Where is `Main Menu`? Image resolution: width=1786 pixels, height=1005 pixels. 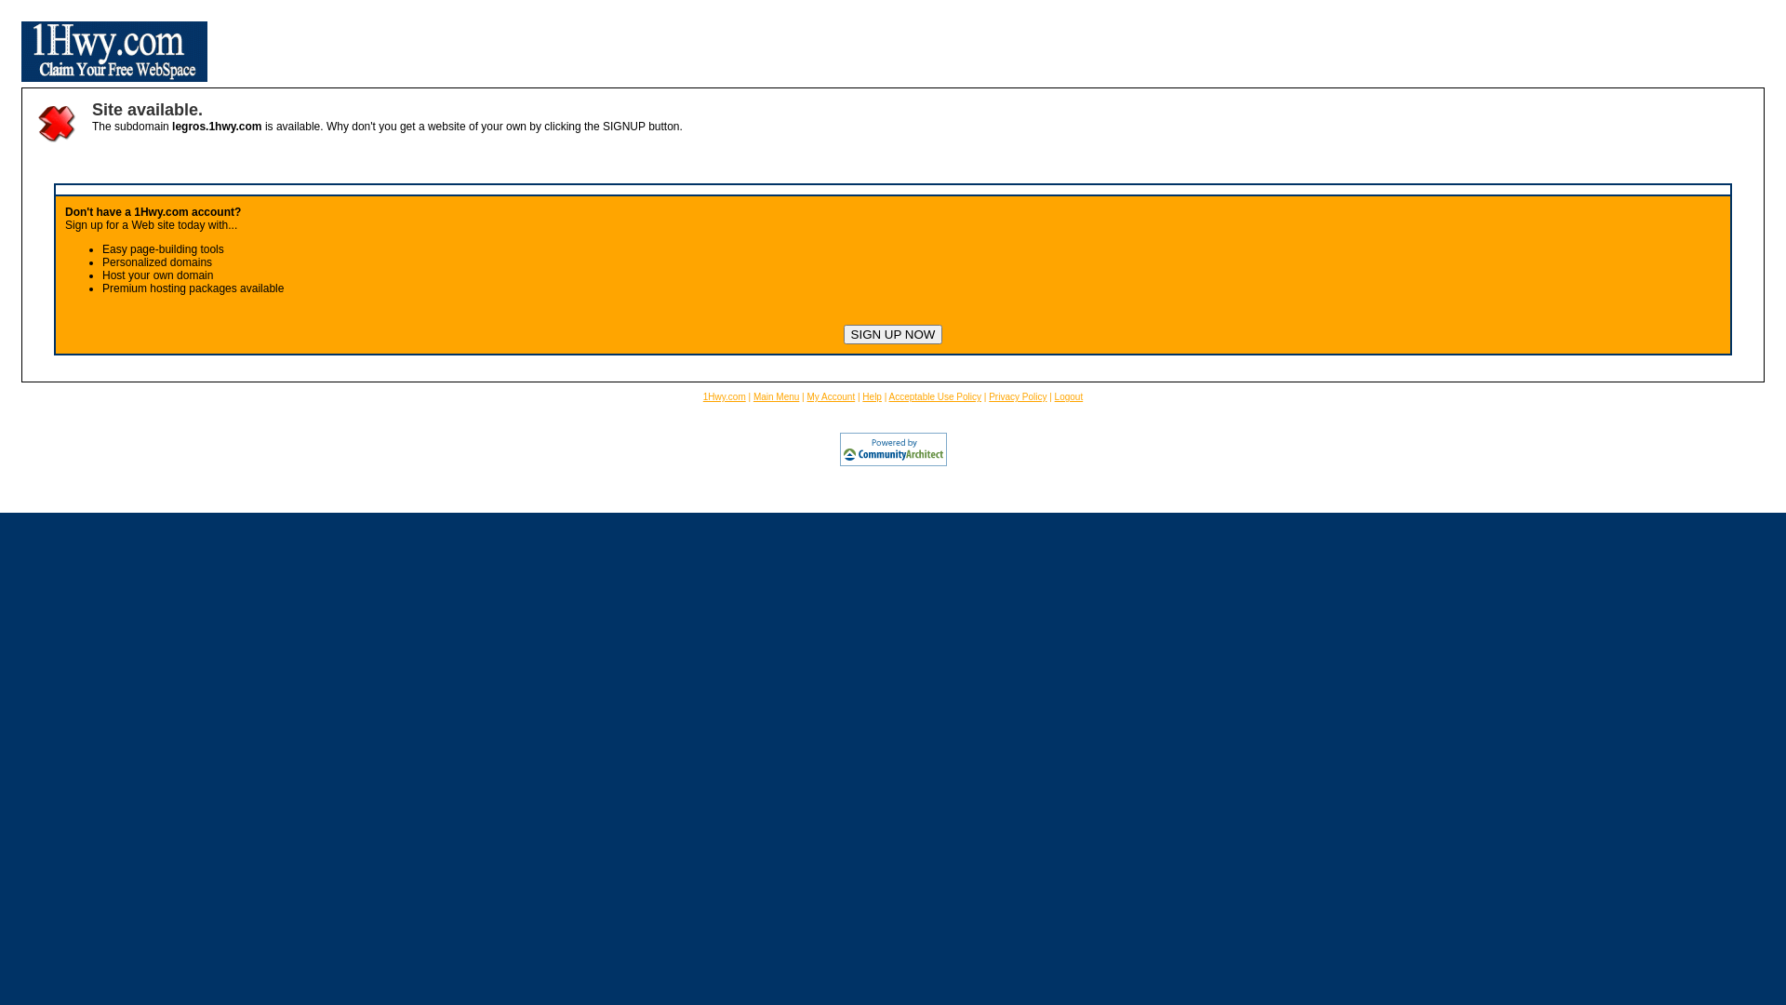
Main Menu is located at coordinates (776, 396).